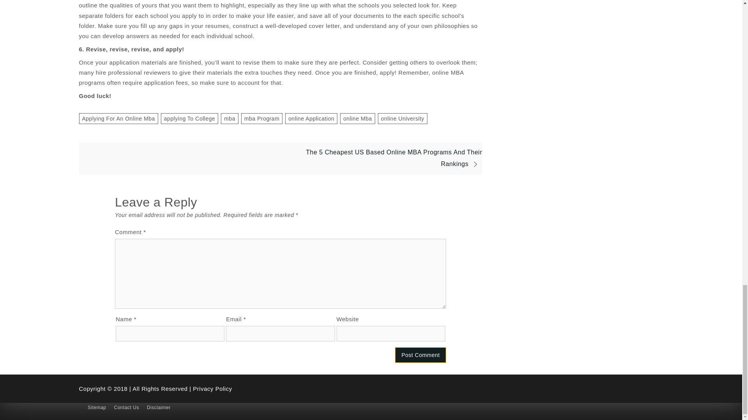 This screenshot has width=748, height=420. What do you see at coordinates (358, 118) in the screenshot?
I see `Online Mba` at bounding box center [358, 118].